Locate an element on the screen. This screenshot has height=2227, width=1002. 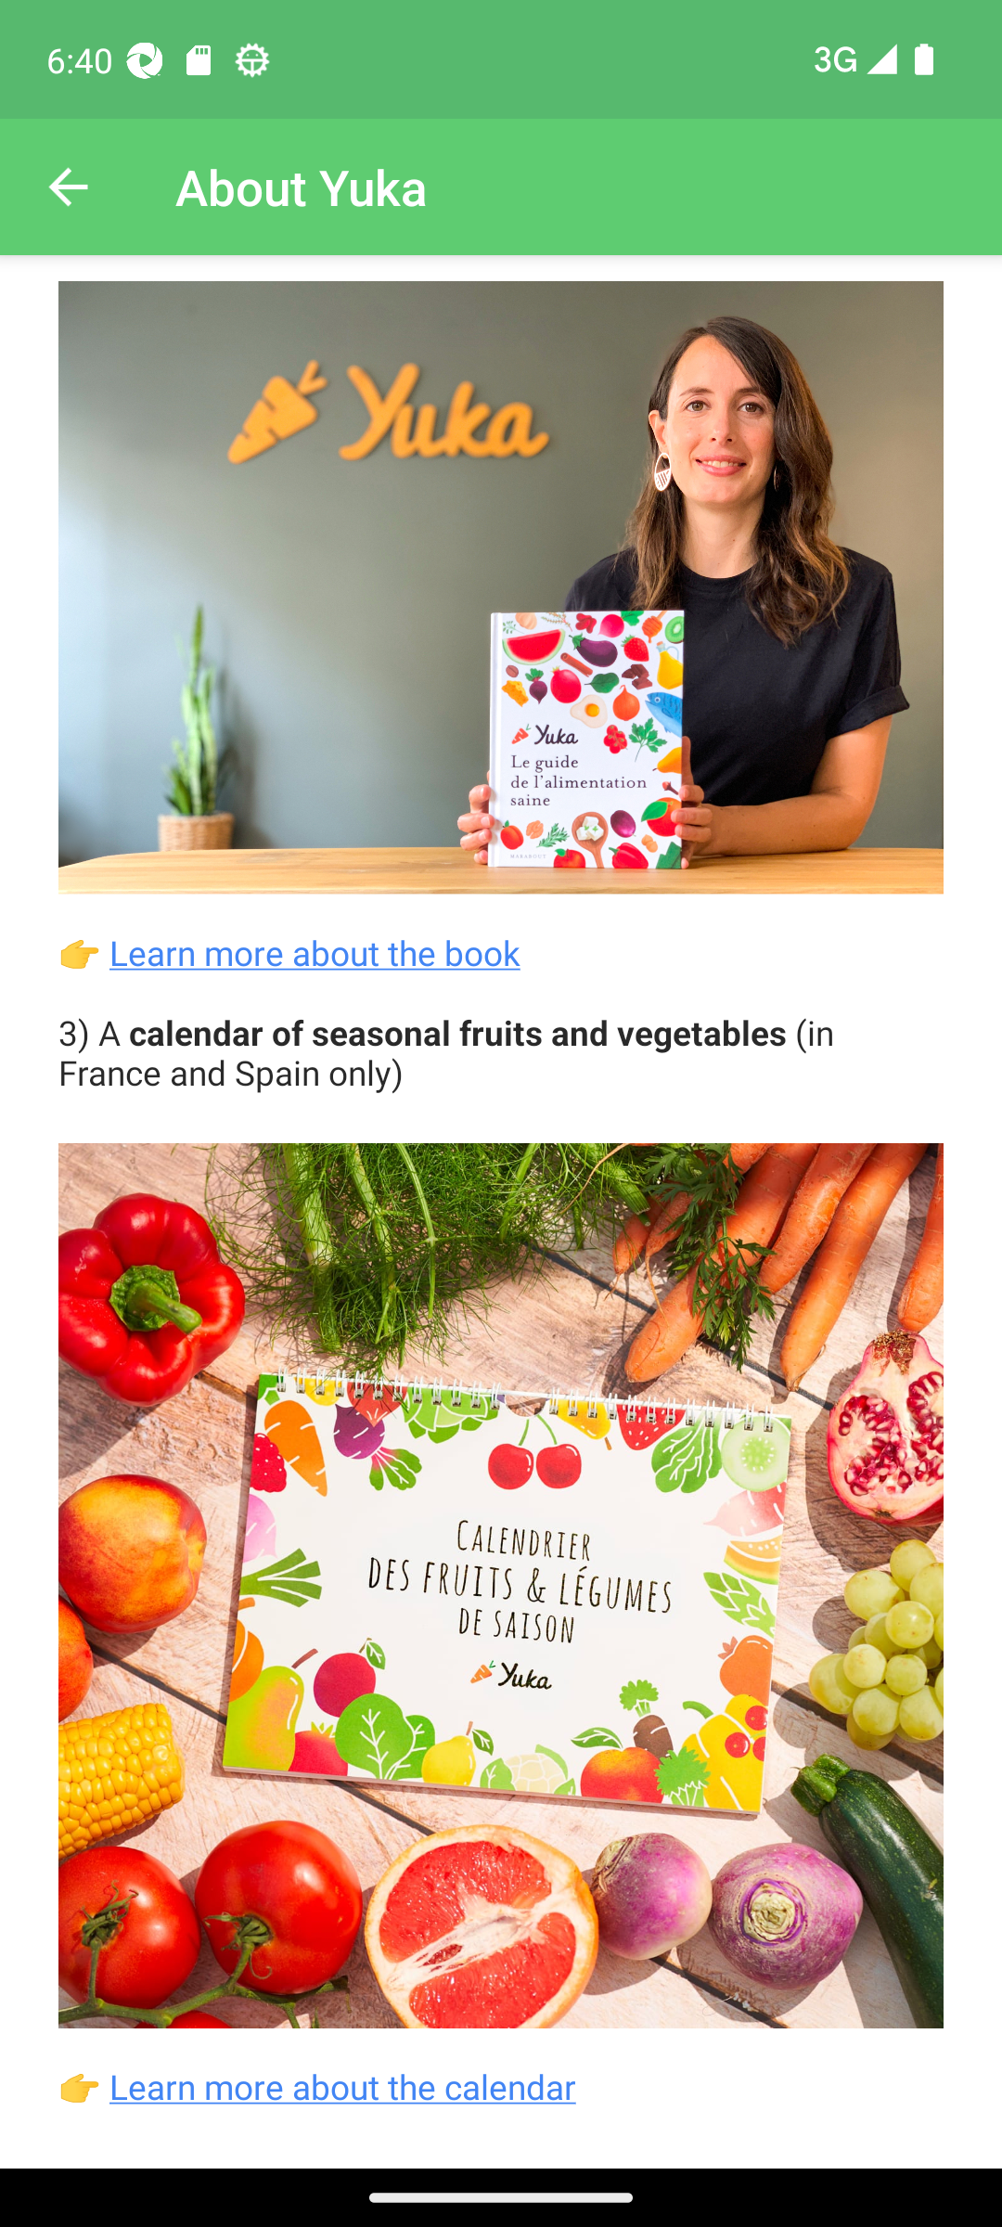
Navigate up is located at coordinates (68, 187).